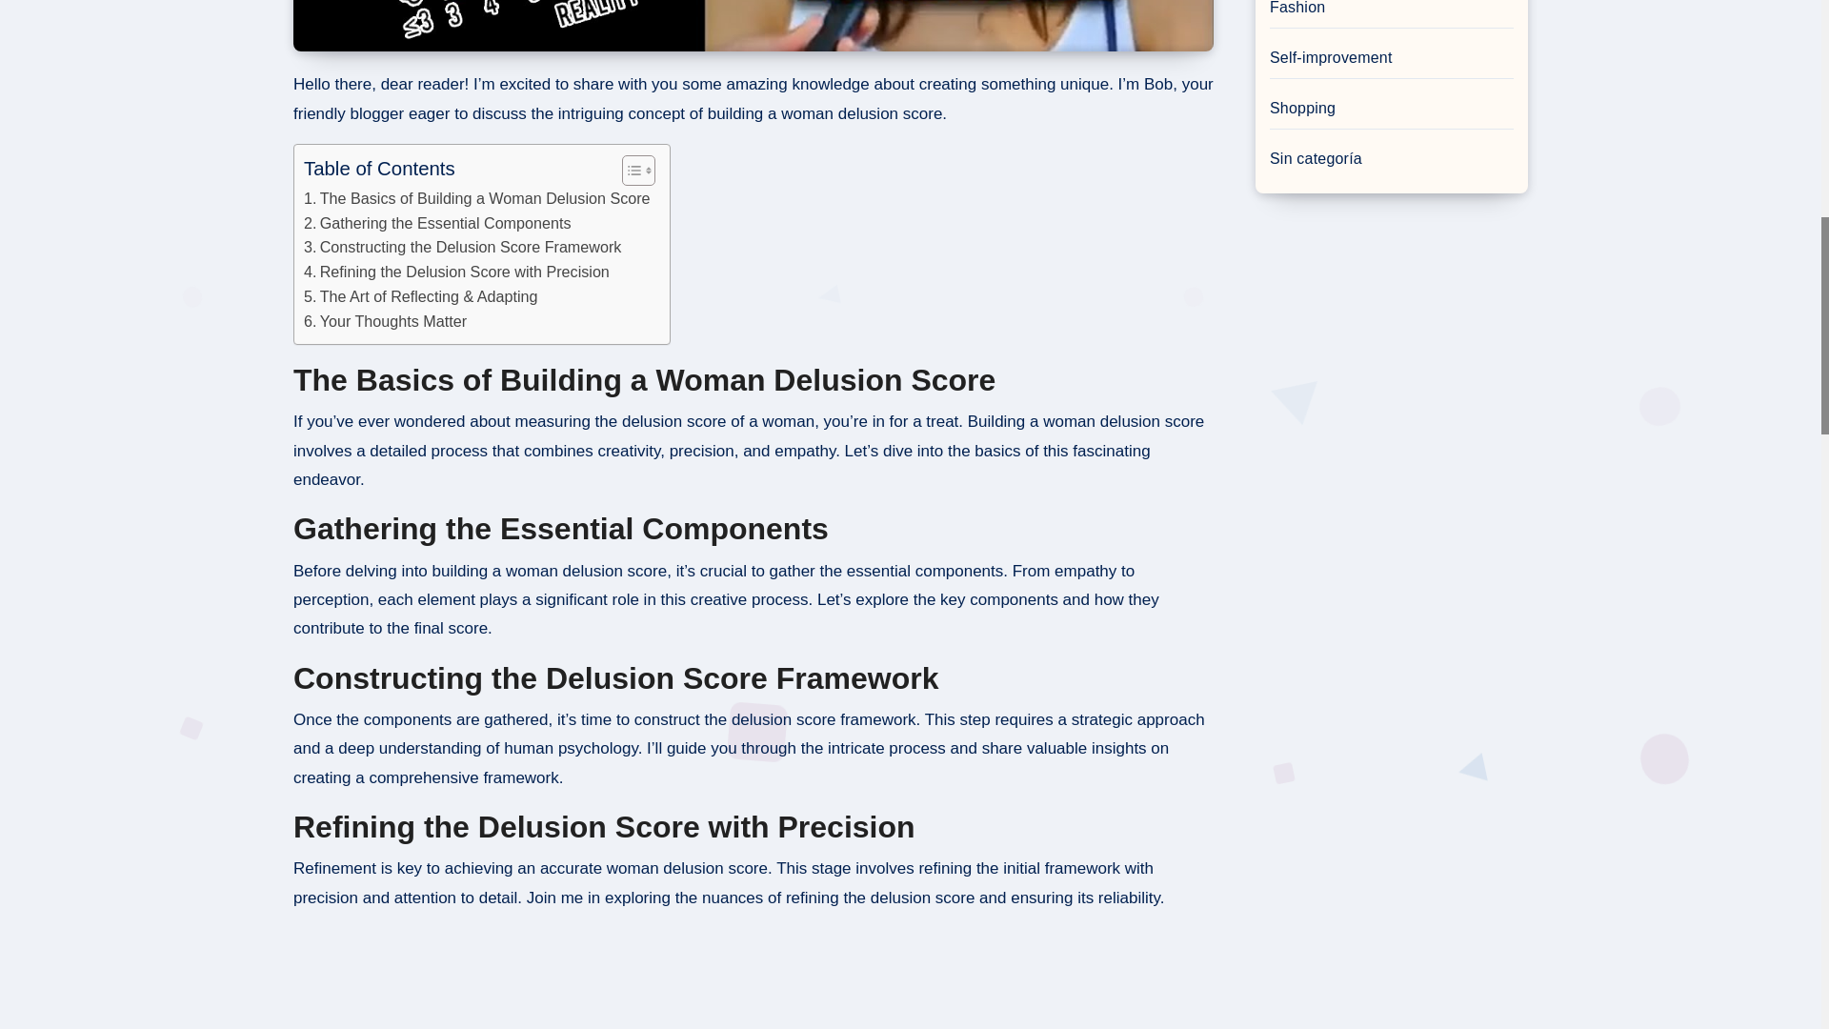 The image size is (1829, 1029). What do you see at coordinates (455, 272) in the screenshot?
I see `Refining the Delusion Score with Precision` at bounding box center [455, 272].